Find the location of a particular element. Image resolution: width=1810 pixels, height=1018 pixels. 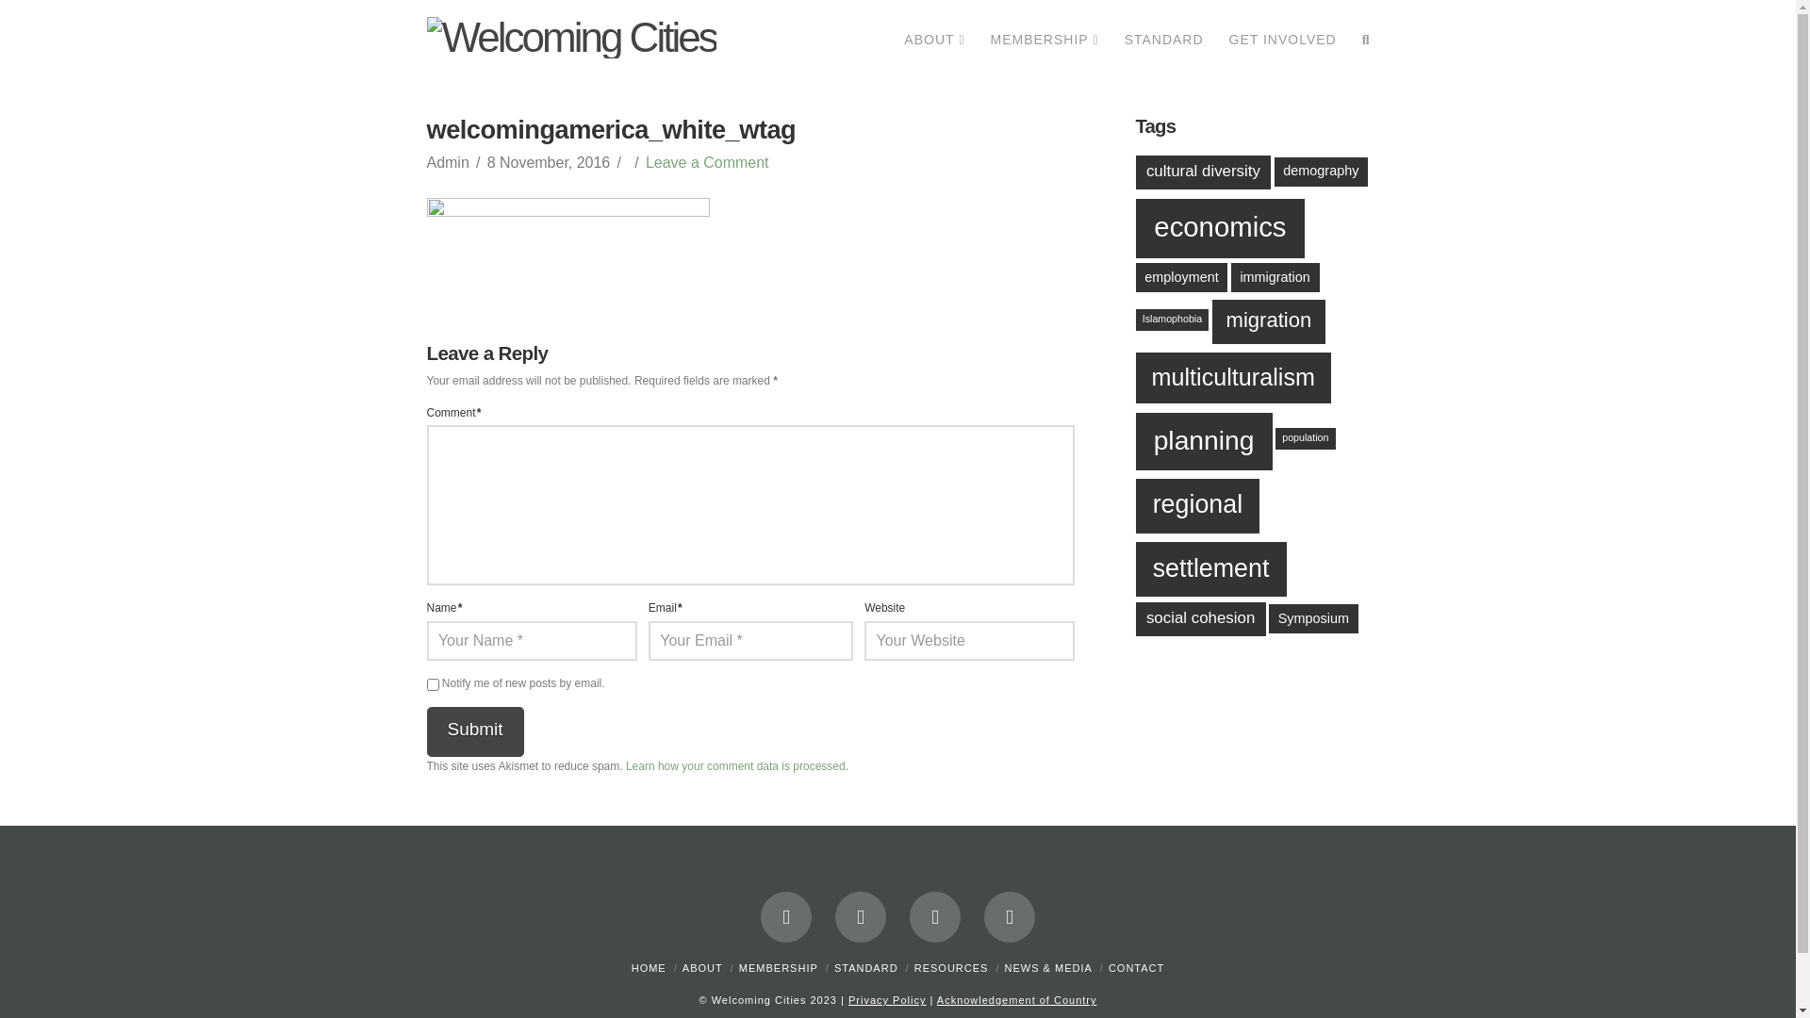

NEWS & MEDIA is located at coordinates (1048, 968).